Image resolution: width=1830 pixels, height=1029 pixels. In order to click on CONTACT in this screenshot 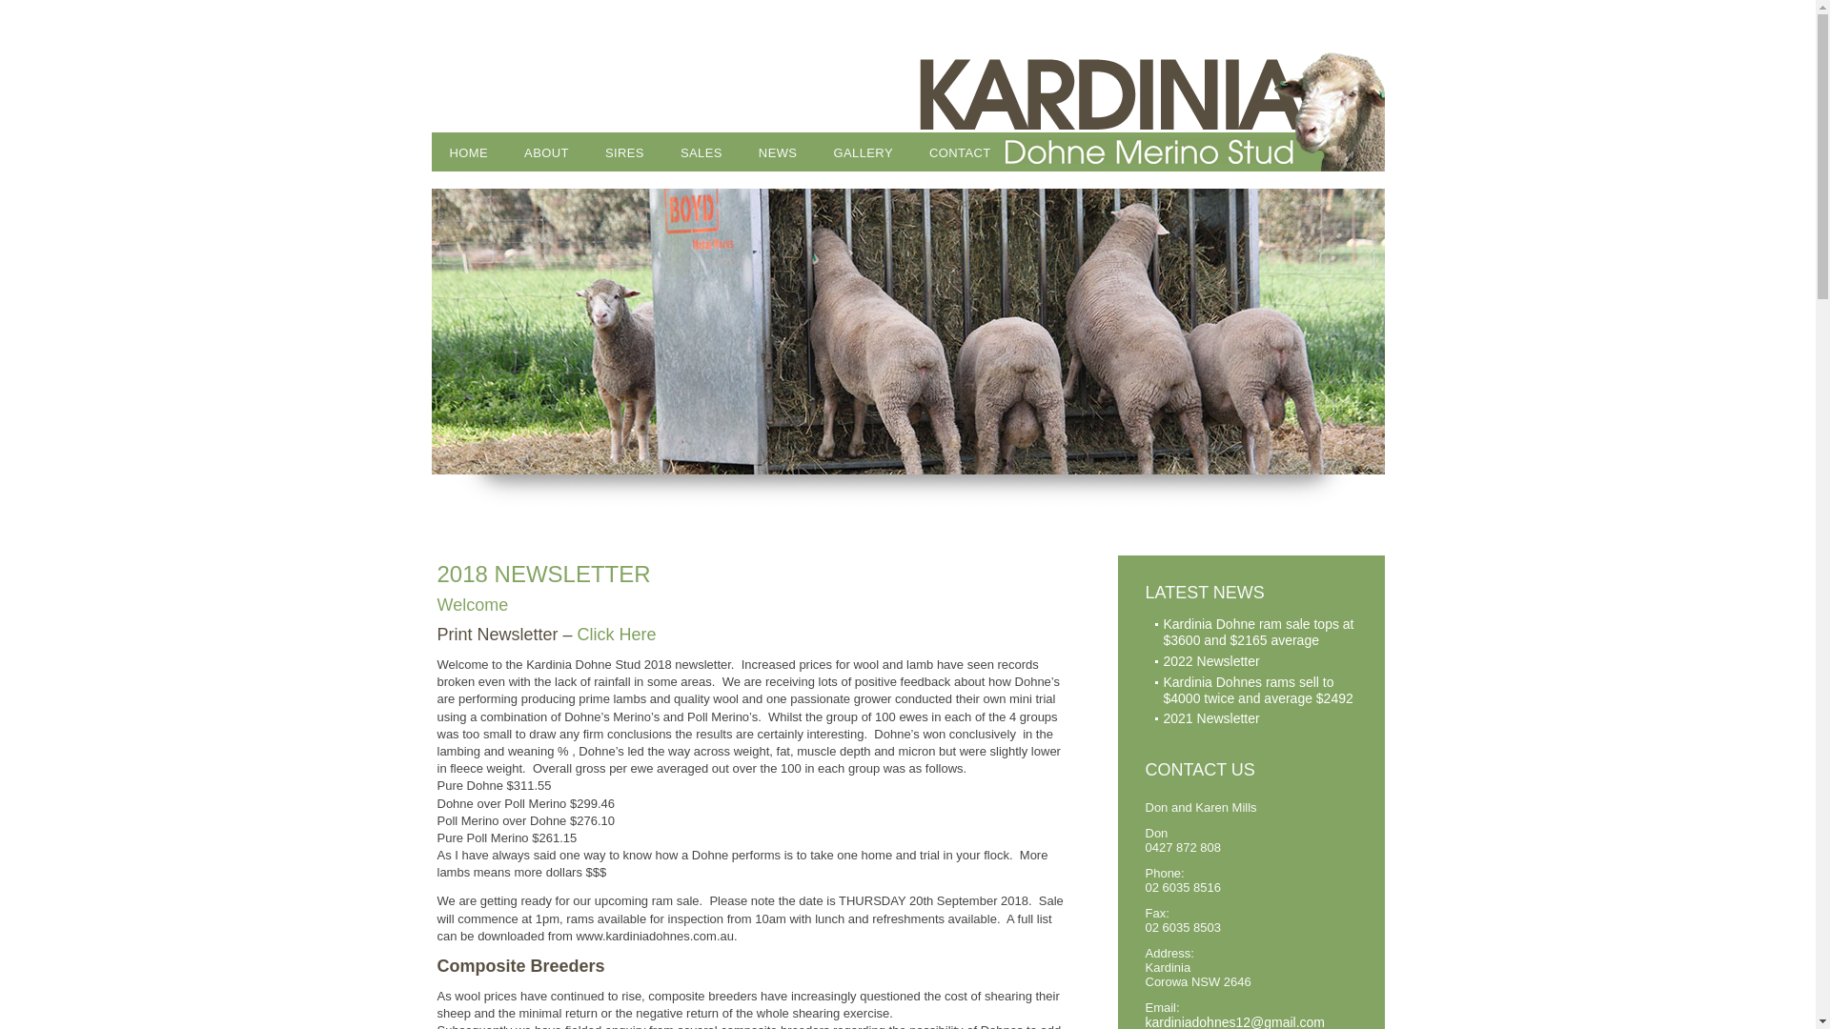, I will do `click(961, 152)`.